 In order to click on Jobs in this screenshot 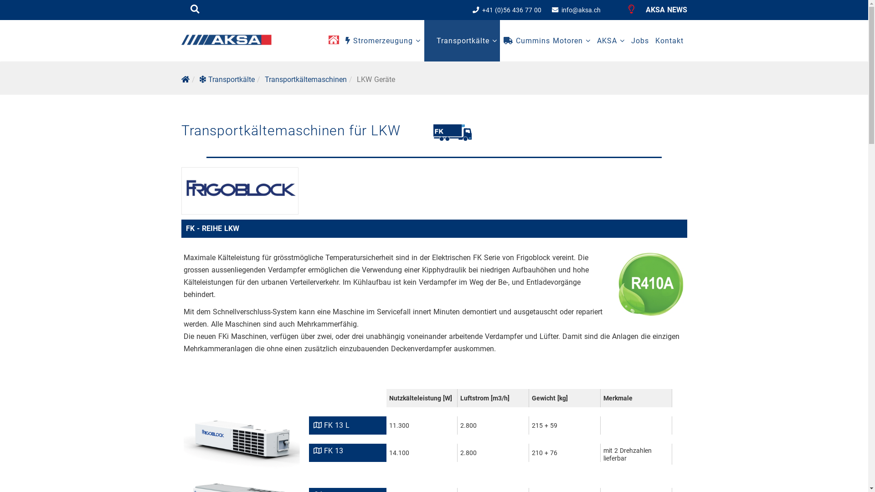, I will do `click(640, 41)`.